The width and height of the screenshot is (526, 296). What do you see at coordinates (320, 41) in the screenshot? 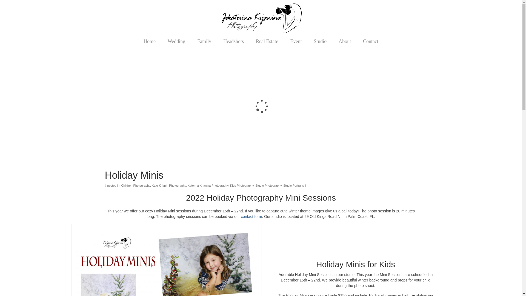
I see `Studio` at bounding box center [320, 41].